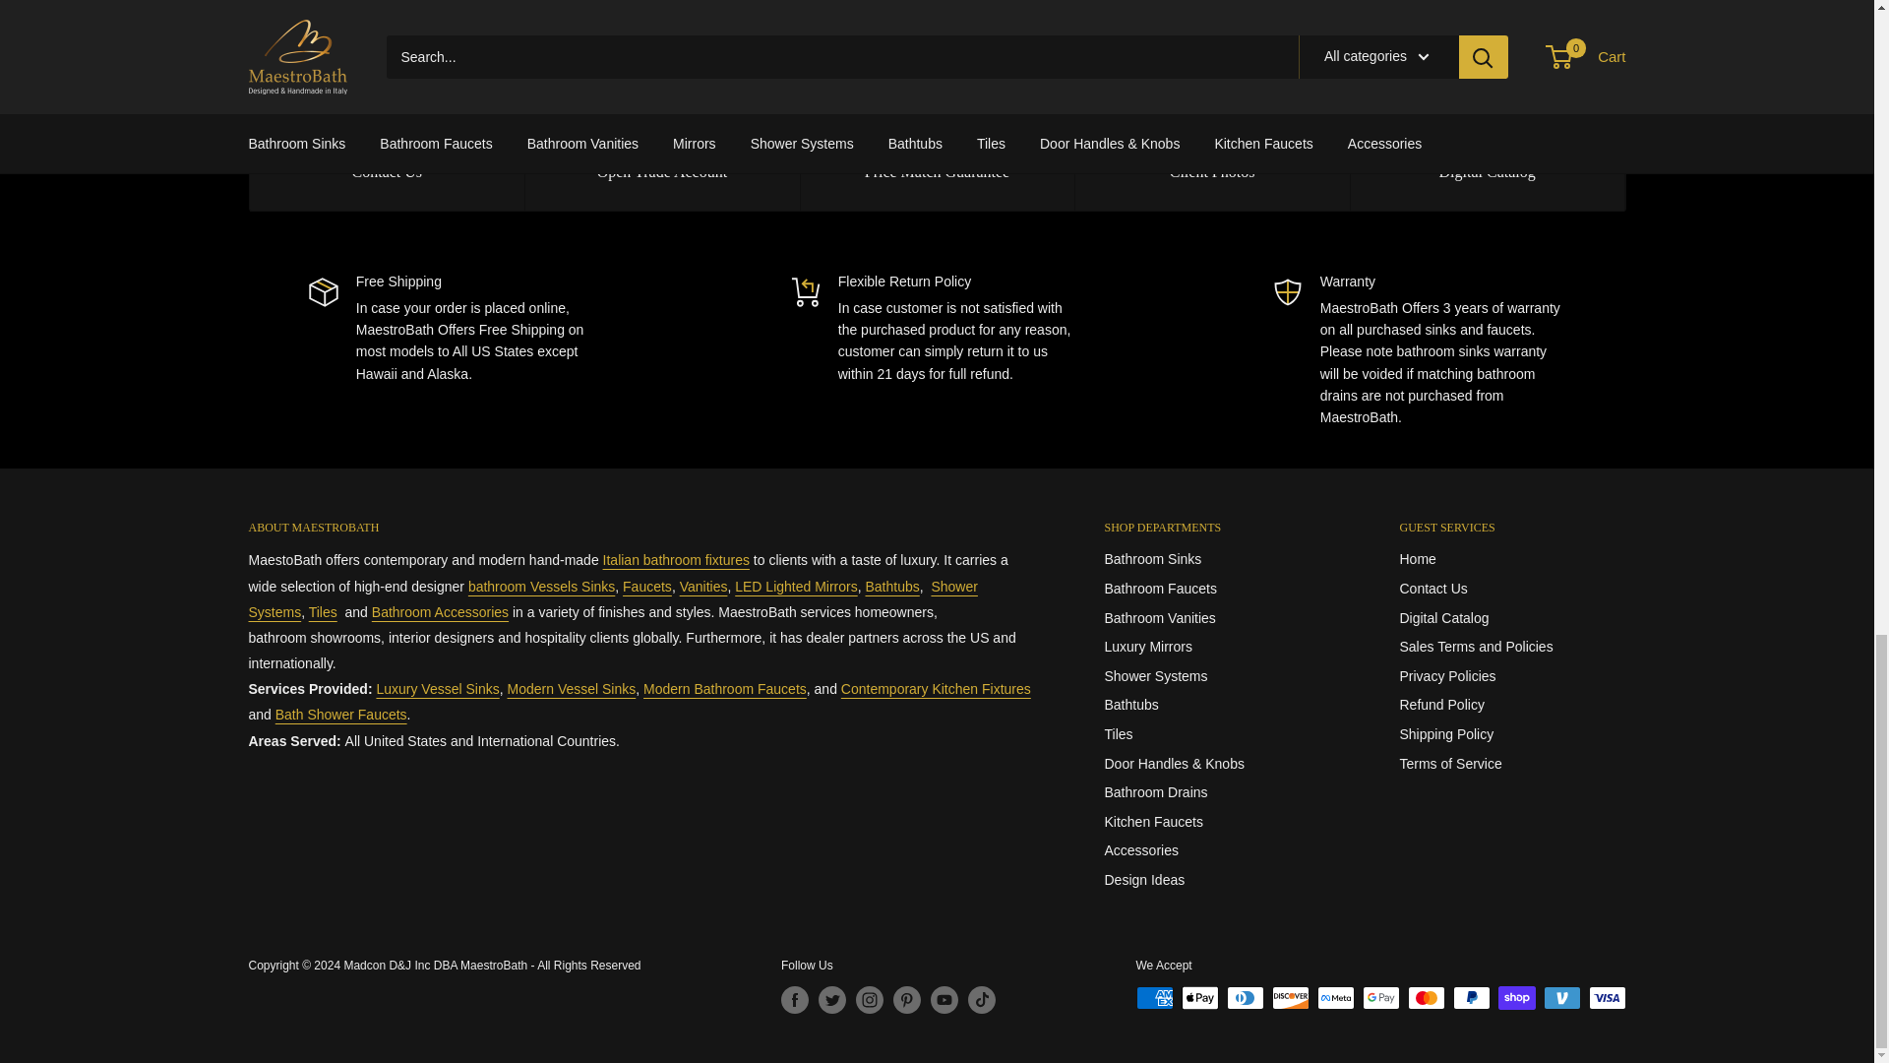 The width and height of the screenshot is (1889, 1063). I want to click on Accessories and Hardware, so click(440, 612).